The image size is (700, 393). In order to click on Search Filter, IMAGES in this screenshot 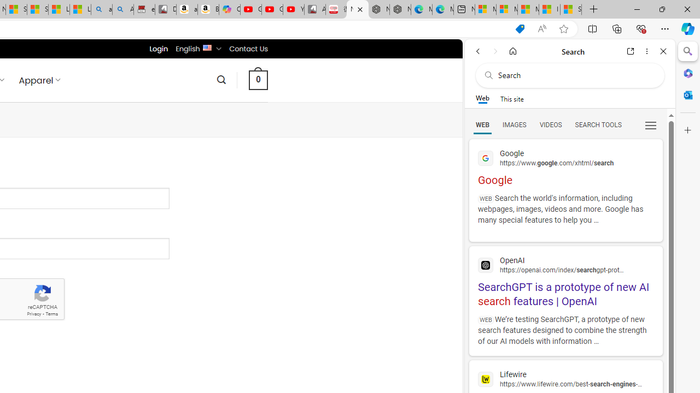, I will do `click(514, 124)`.